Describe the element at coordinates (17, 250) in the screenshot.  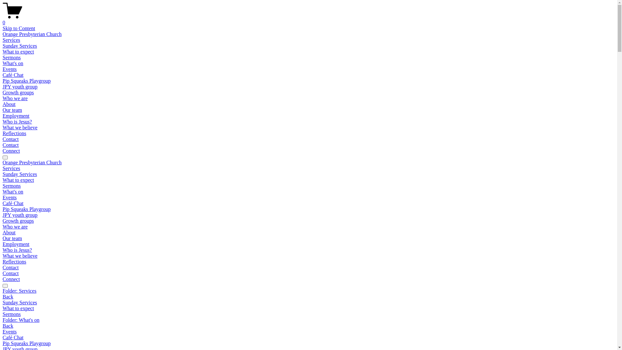
I see `Who is Jesus?` at that location.